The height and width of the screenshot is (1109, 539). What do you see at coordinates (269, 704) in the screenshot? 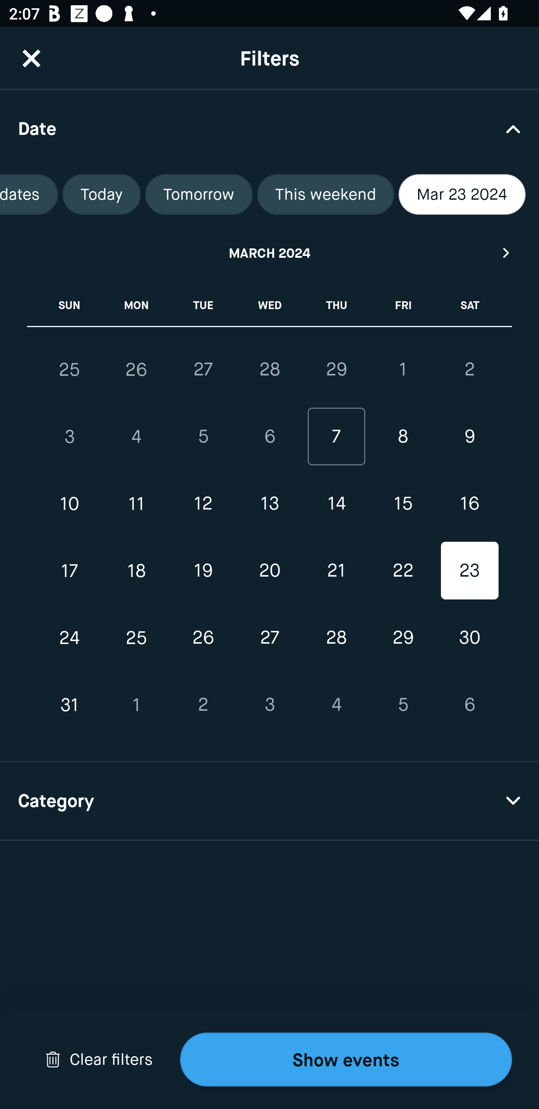
I see `3` at bounding box center [269, 704].